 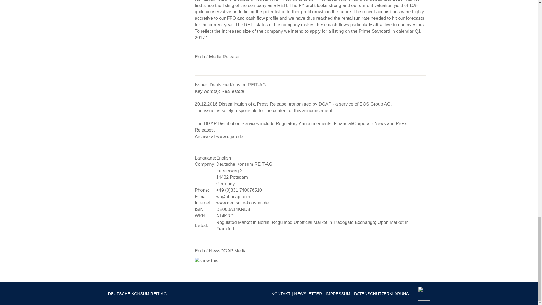 I want to click on Impressum, so click(x=338, y=294).